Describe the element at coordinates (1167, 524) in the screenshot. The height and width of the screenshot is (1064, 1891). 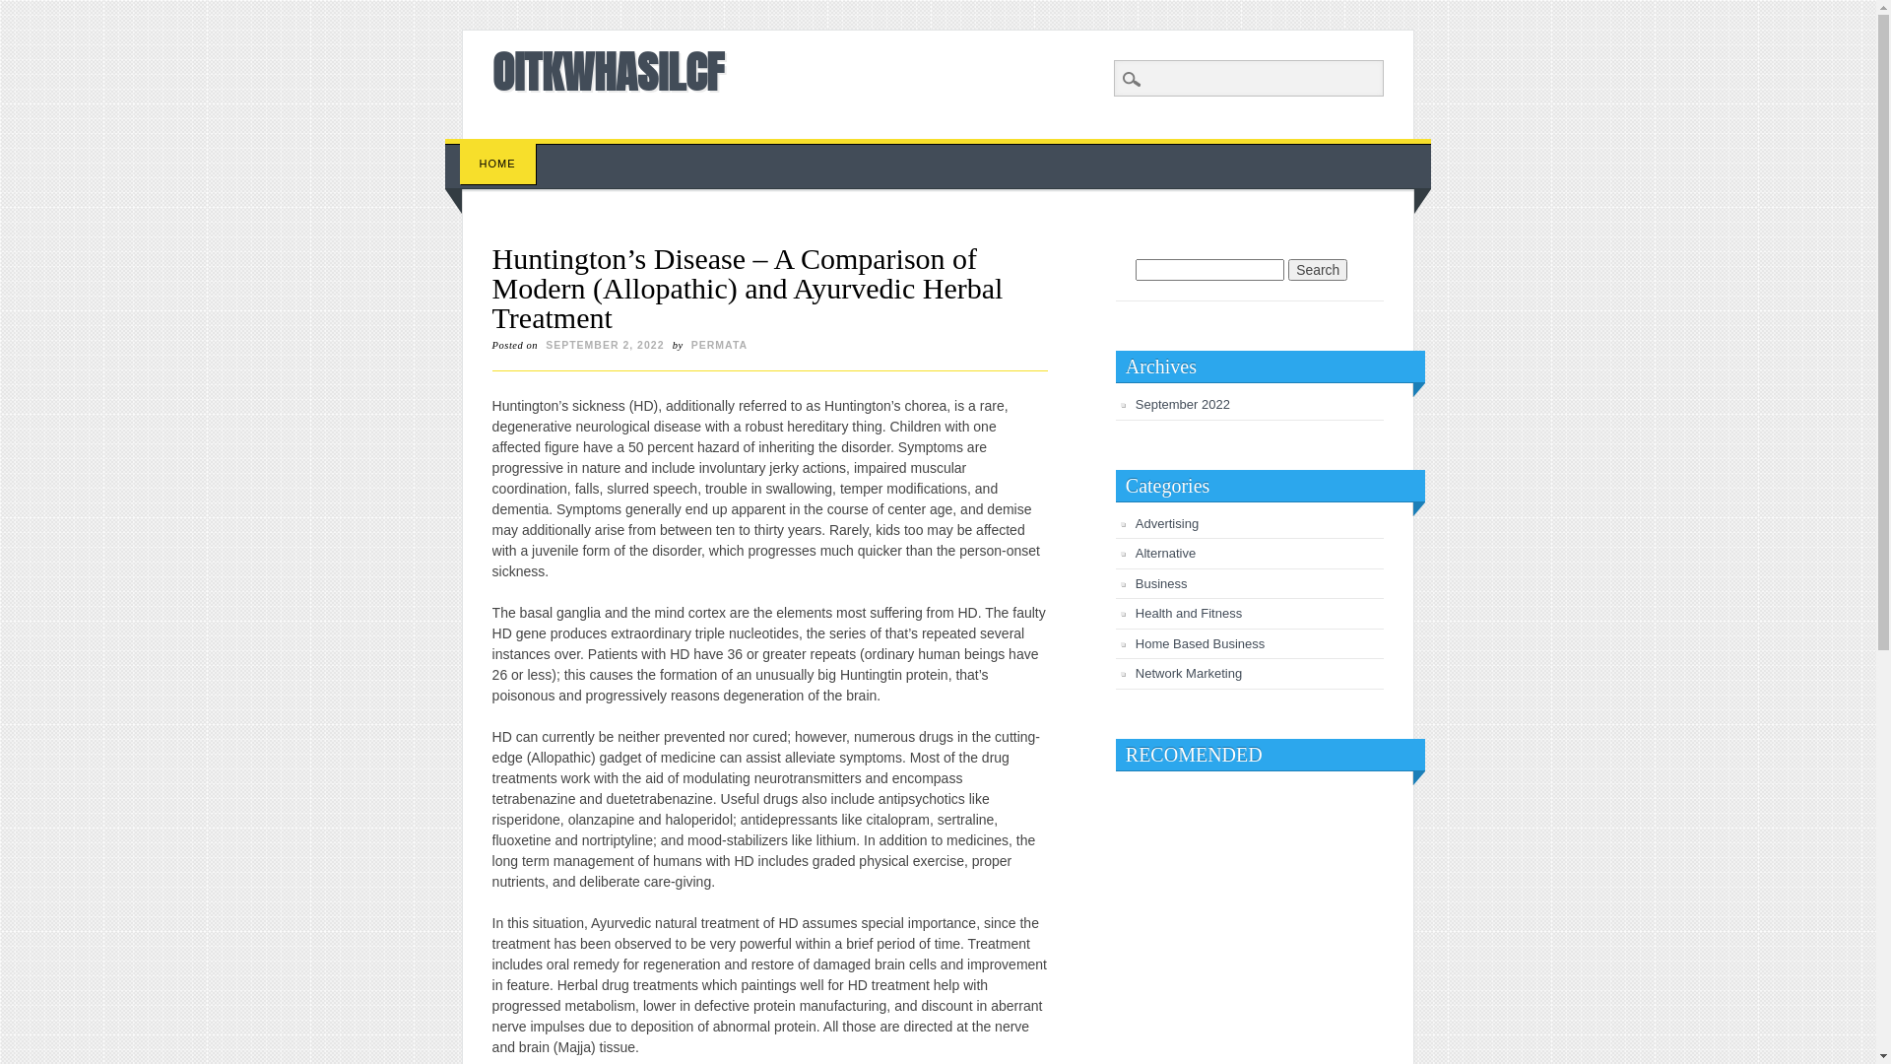
I see `Advertising` at that location.